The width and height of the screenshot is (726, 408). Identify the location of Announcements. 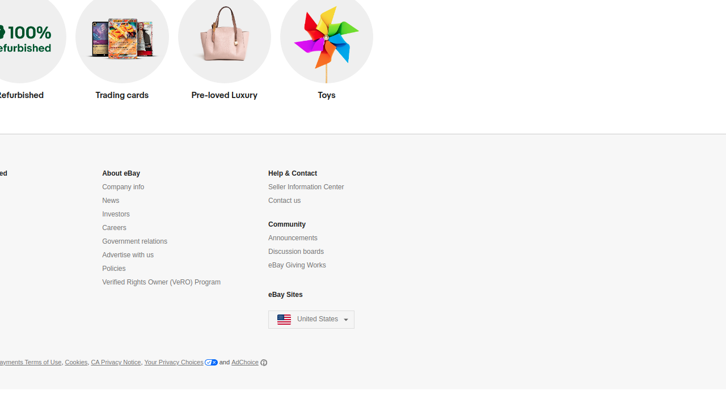
(293, 238).